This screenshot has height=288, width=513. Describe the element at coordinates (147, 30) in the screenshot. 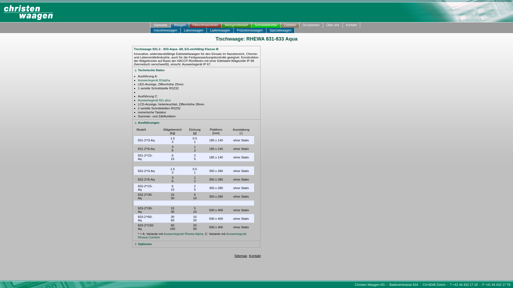

I see ` ` at that location.